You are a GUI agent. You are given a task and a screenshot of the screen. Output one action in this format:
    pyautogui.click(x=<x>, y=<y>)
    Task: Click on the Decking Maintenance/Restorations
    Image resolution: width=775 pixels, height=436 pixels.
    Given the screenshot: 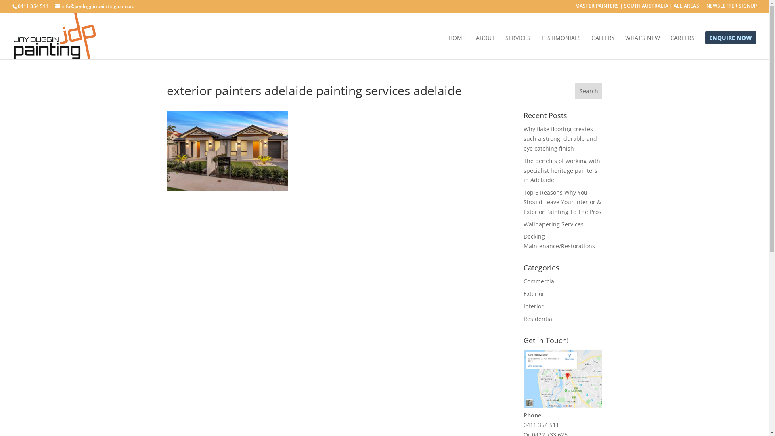 What is the action you would take?
    pyautogui.click(x=559, y=241)
    